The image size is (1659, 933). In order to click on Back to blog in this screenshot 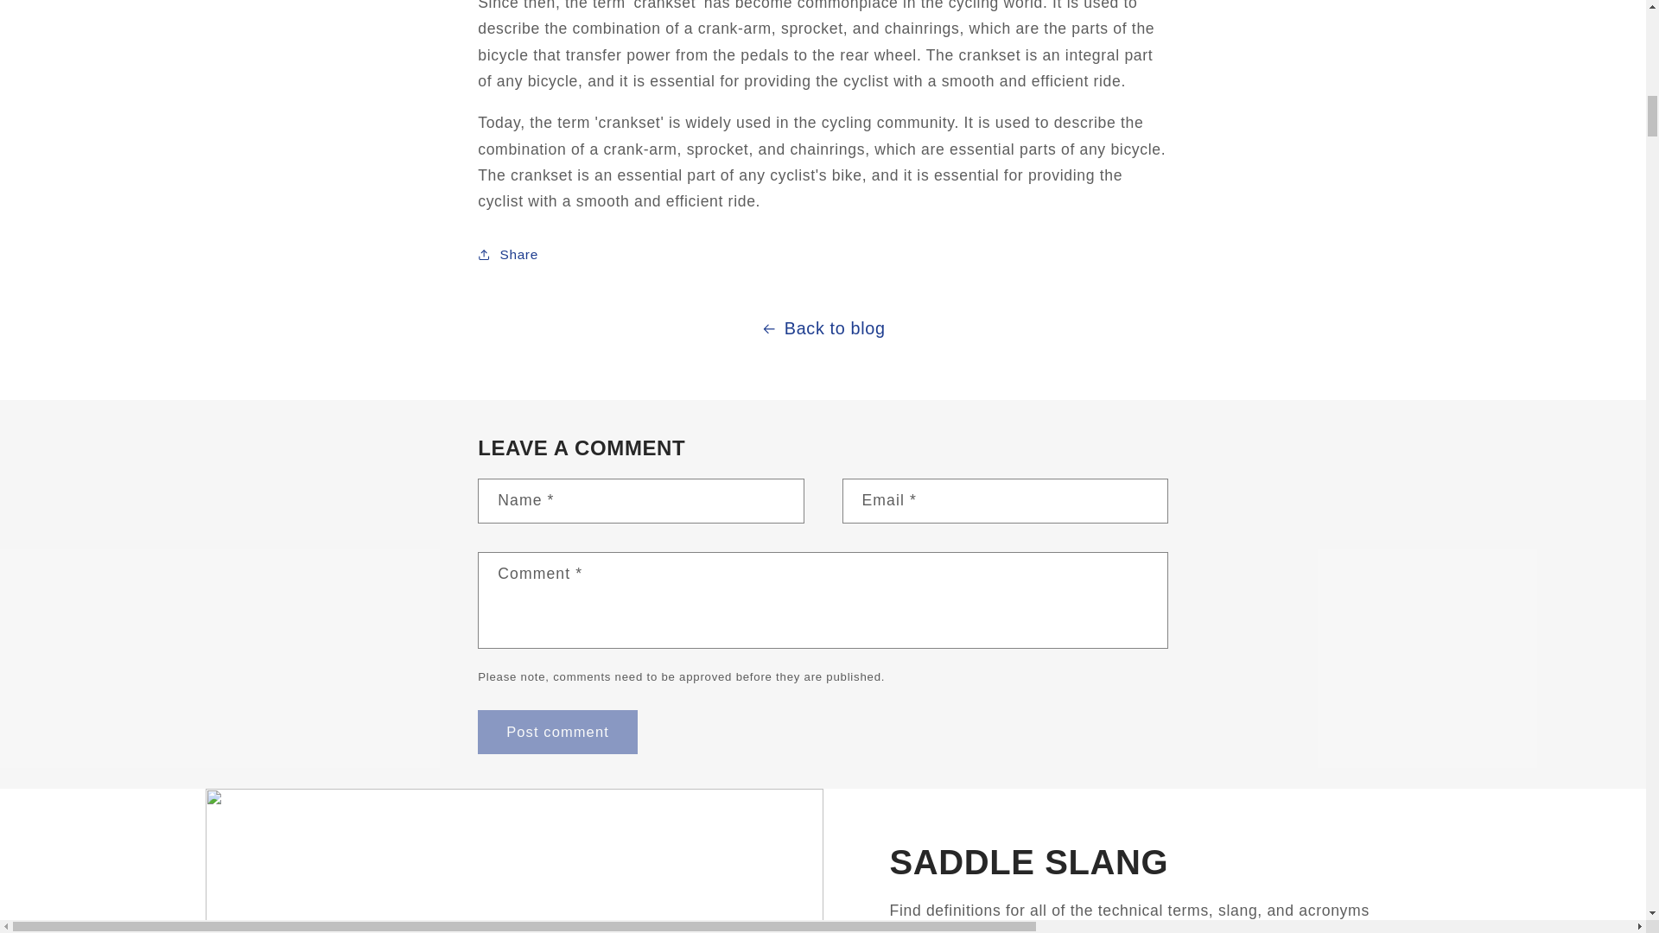, I will do `click(823, 328)`.